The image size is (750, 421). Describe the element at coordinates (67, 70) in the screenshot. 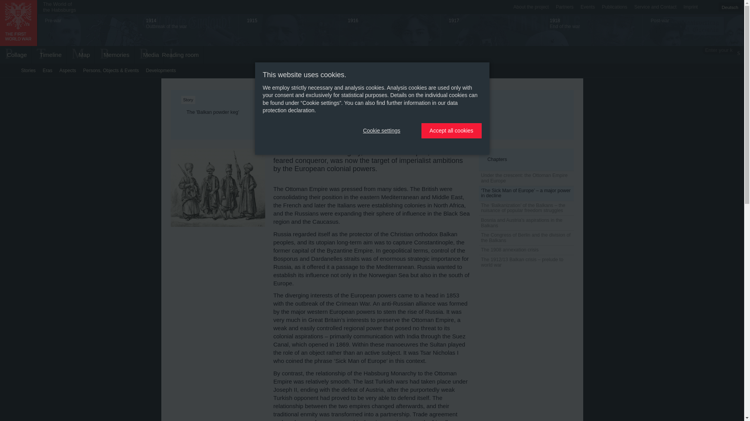

I see `Timeline` at that location.